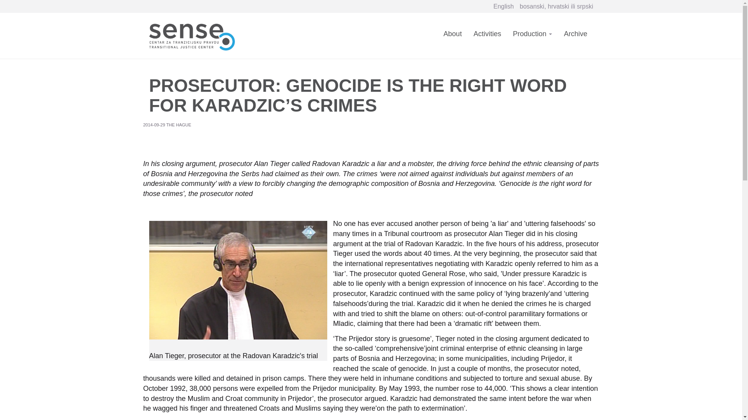 Image resolution: width=748 pixels, height=420 pixels. What do you see at coordinates (67, 30) in the screenshot?
I see `Home` at bounding box center [67, 30].